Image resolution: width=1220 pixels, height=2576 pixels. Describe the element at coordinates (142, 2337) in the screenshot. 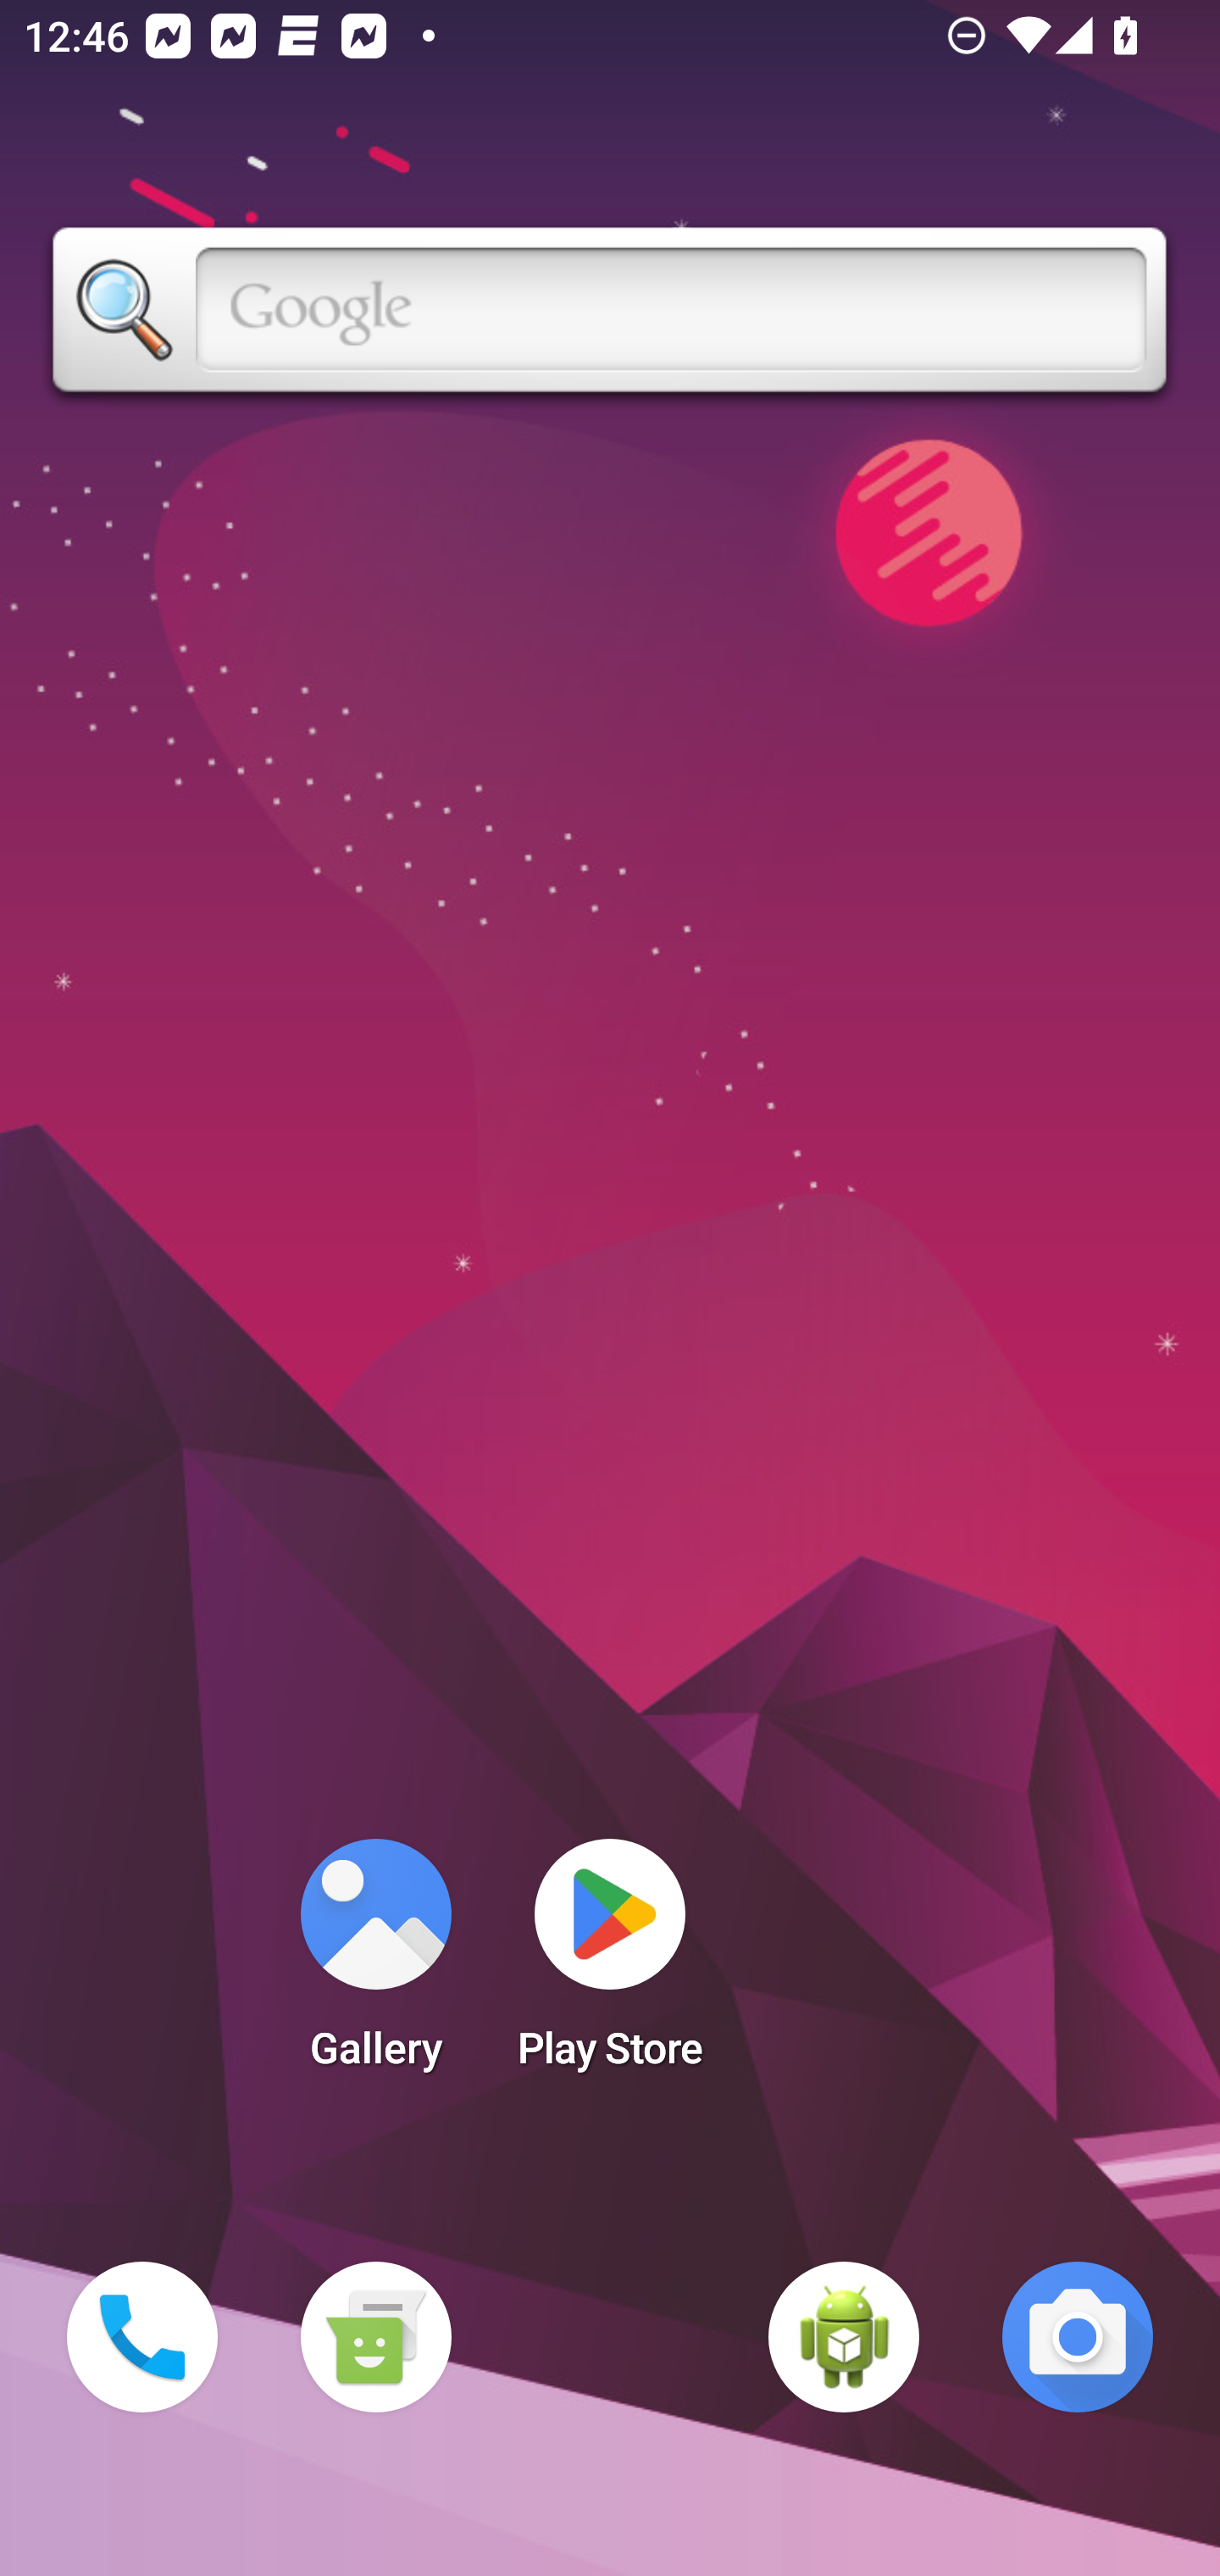

I see `Phone` at that location.